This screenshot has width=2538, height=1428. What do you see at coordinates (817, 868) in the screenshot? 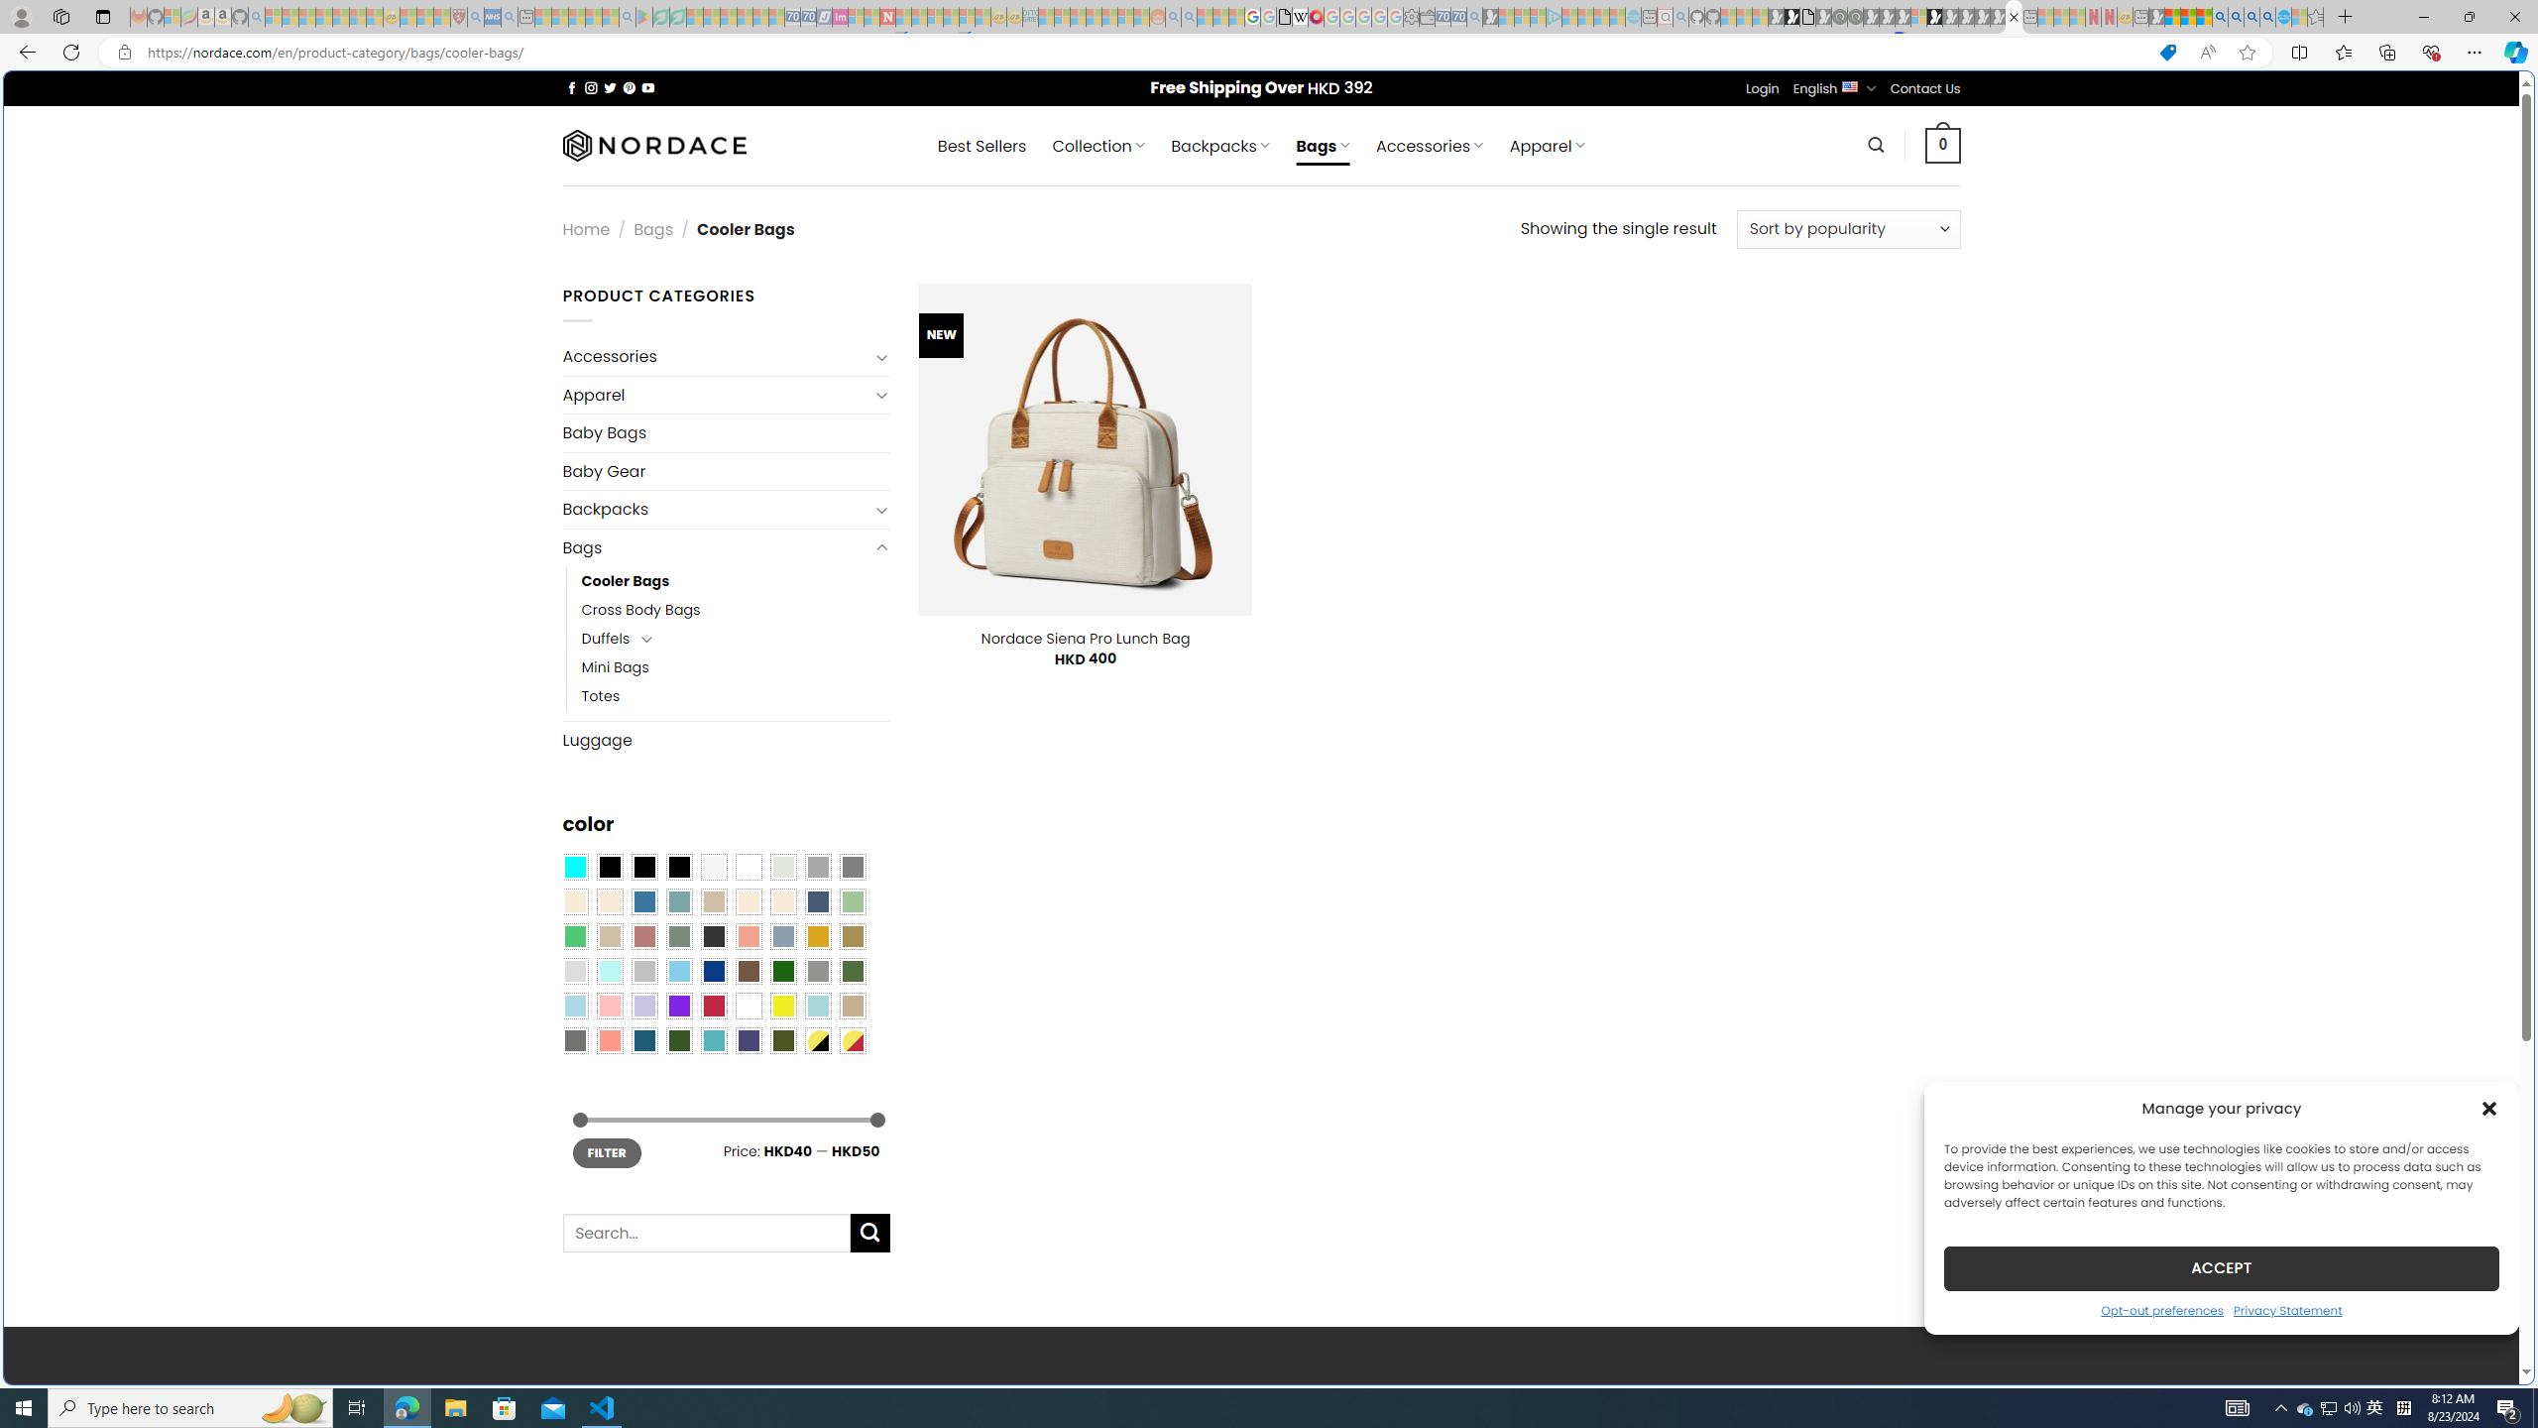
I see `Dark Gray` at bounding box center [817, 868].